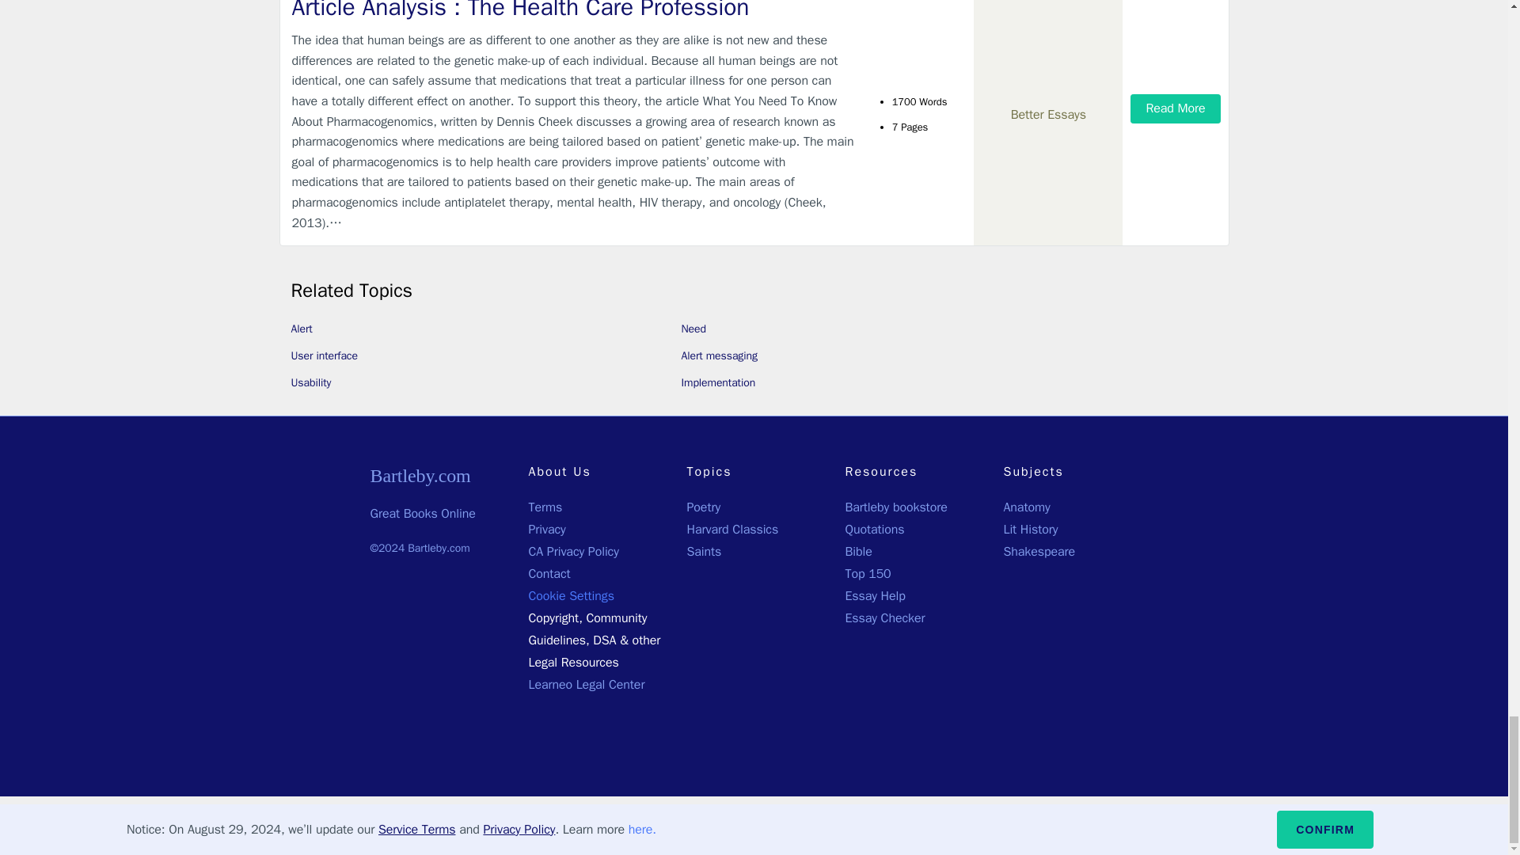  What do you see at coordinates (325, 355) in the screenshot?
I see `User interface` at bounding box center [325, 355].